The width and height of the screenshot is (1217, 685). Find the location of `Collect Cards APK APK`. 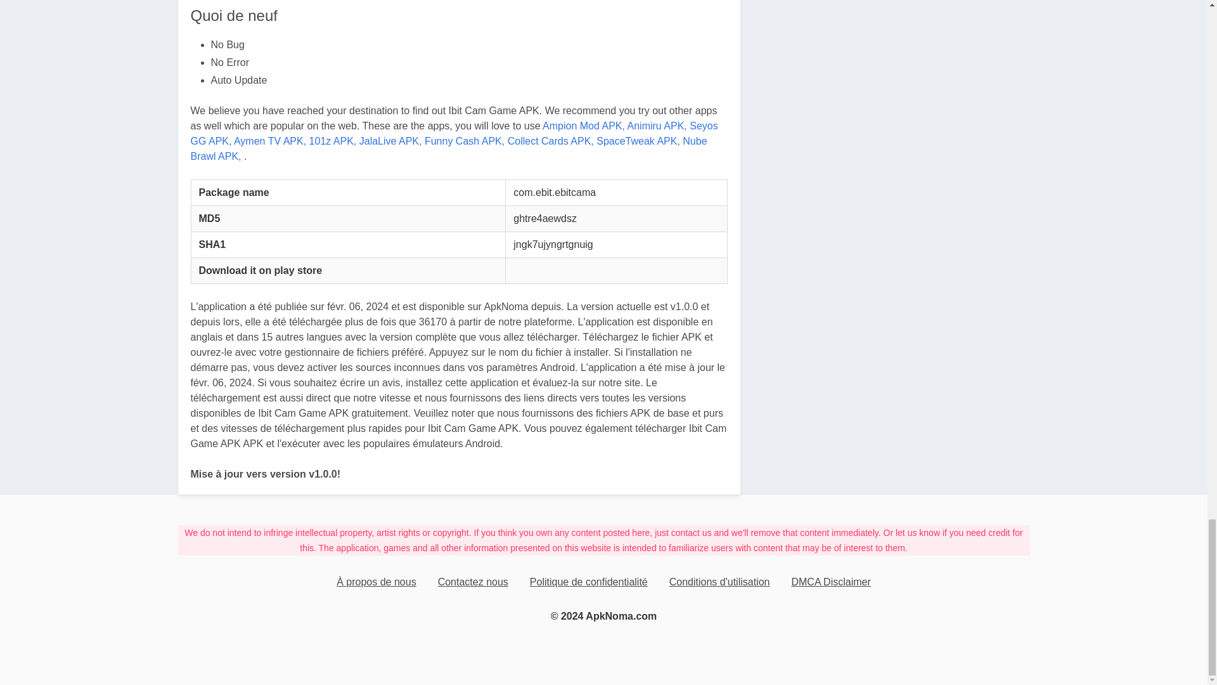

Collect Cards APK APK is located at coordinates (550, 141).